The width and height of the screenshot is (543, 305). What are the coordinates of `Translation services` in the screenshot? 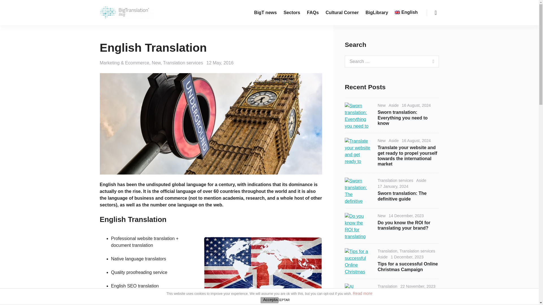 It's located at (183, 63).